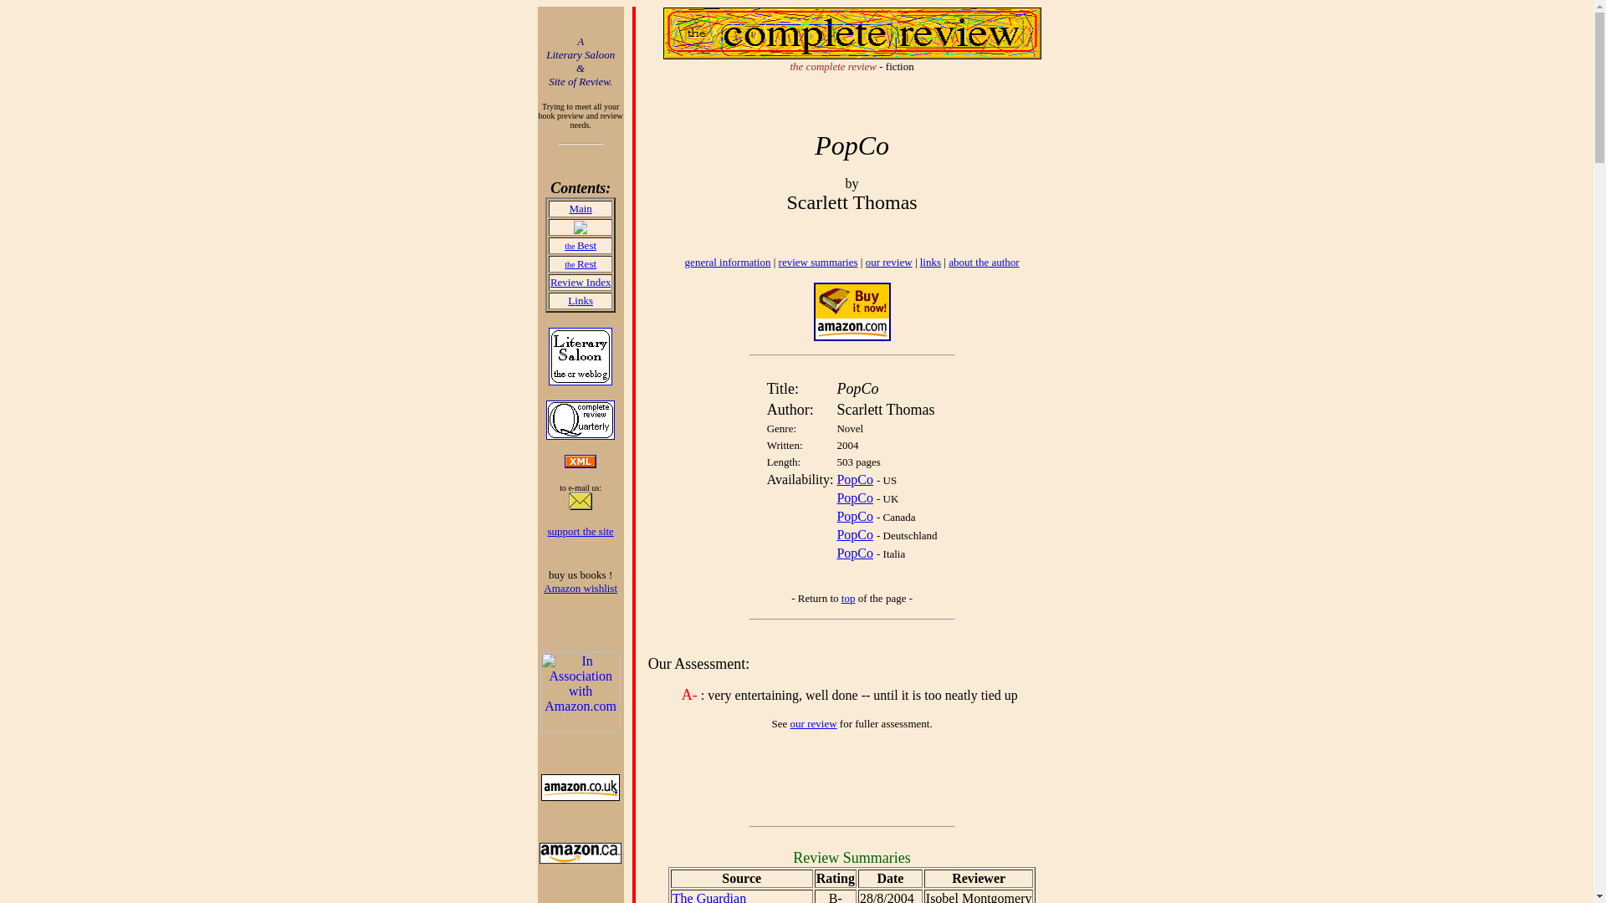  I want to click on Advertisement, so click(836, 781).